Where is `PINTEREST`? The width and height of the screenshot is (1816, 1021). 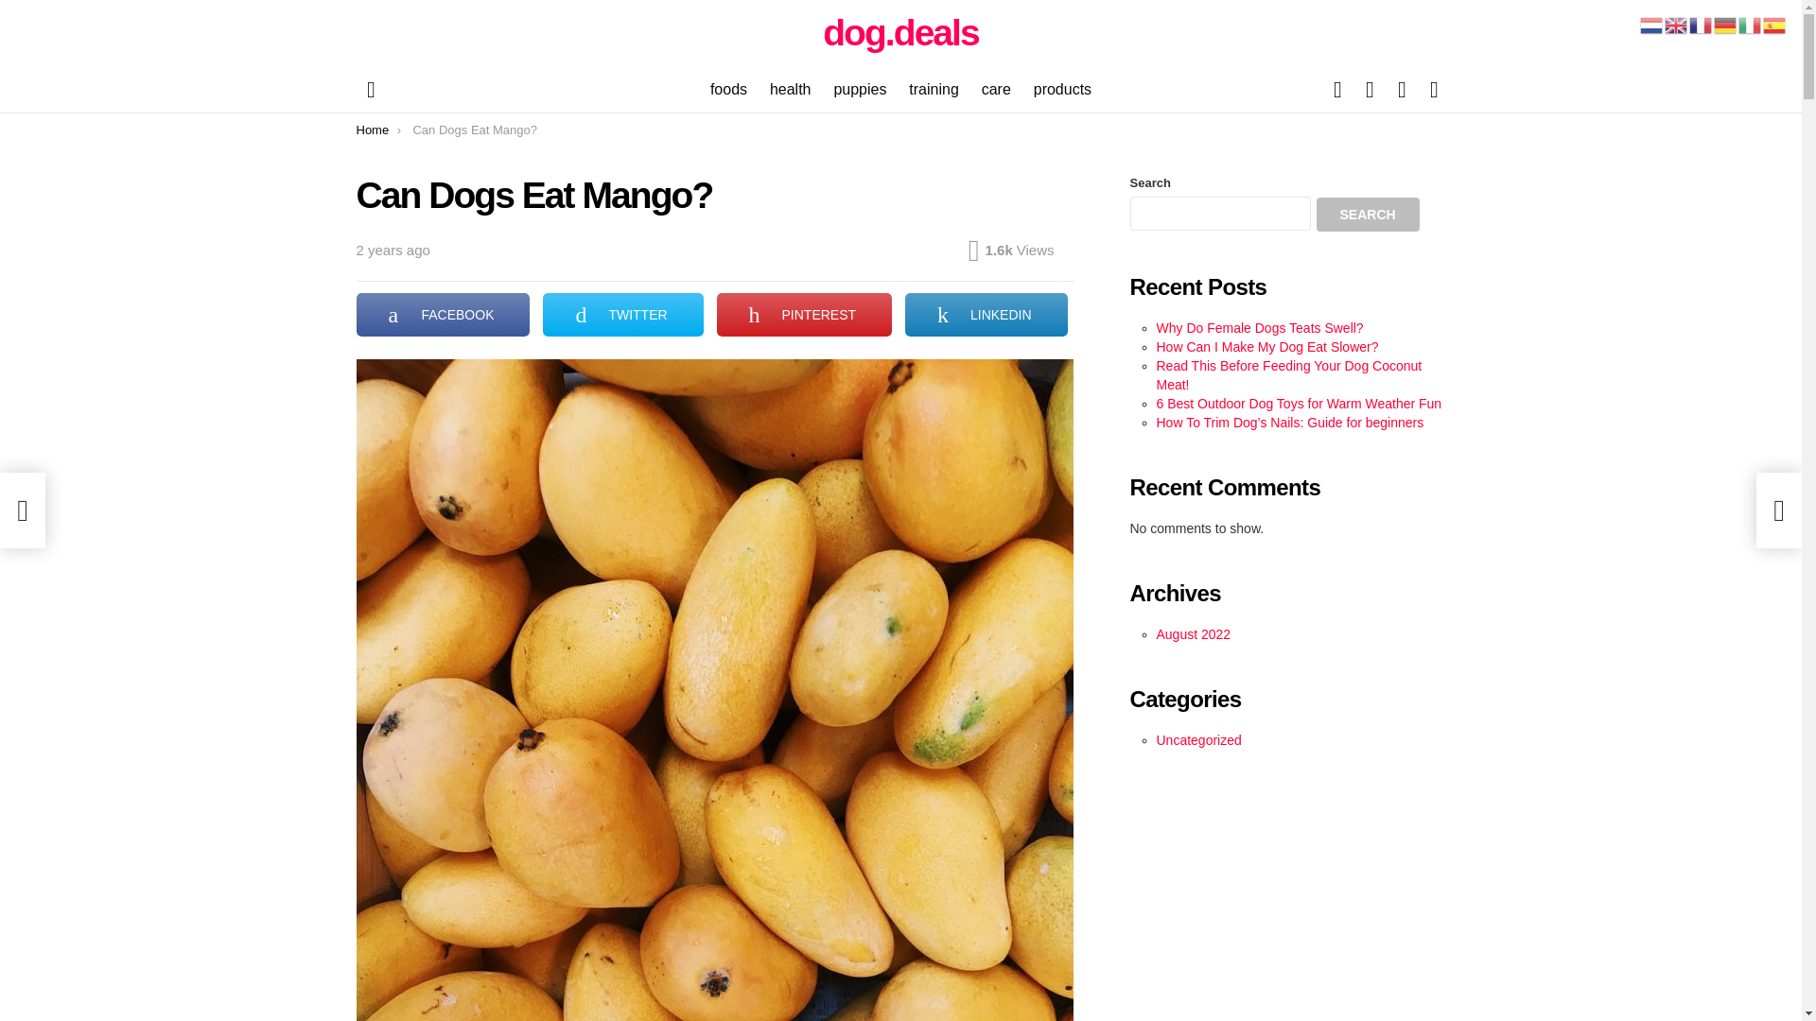
PINTEREST is located at coordinates (804, 314).